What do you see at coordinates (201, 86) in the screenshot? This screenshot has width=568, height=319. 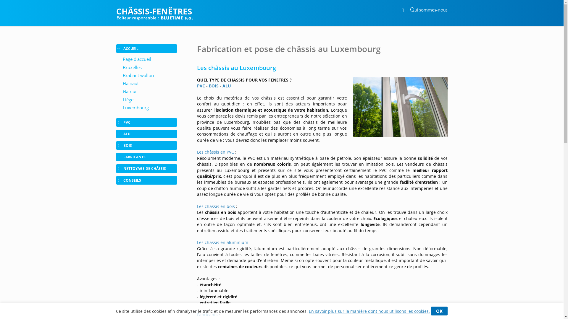 I see `PVC` at bounding box center [201, 86].